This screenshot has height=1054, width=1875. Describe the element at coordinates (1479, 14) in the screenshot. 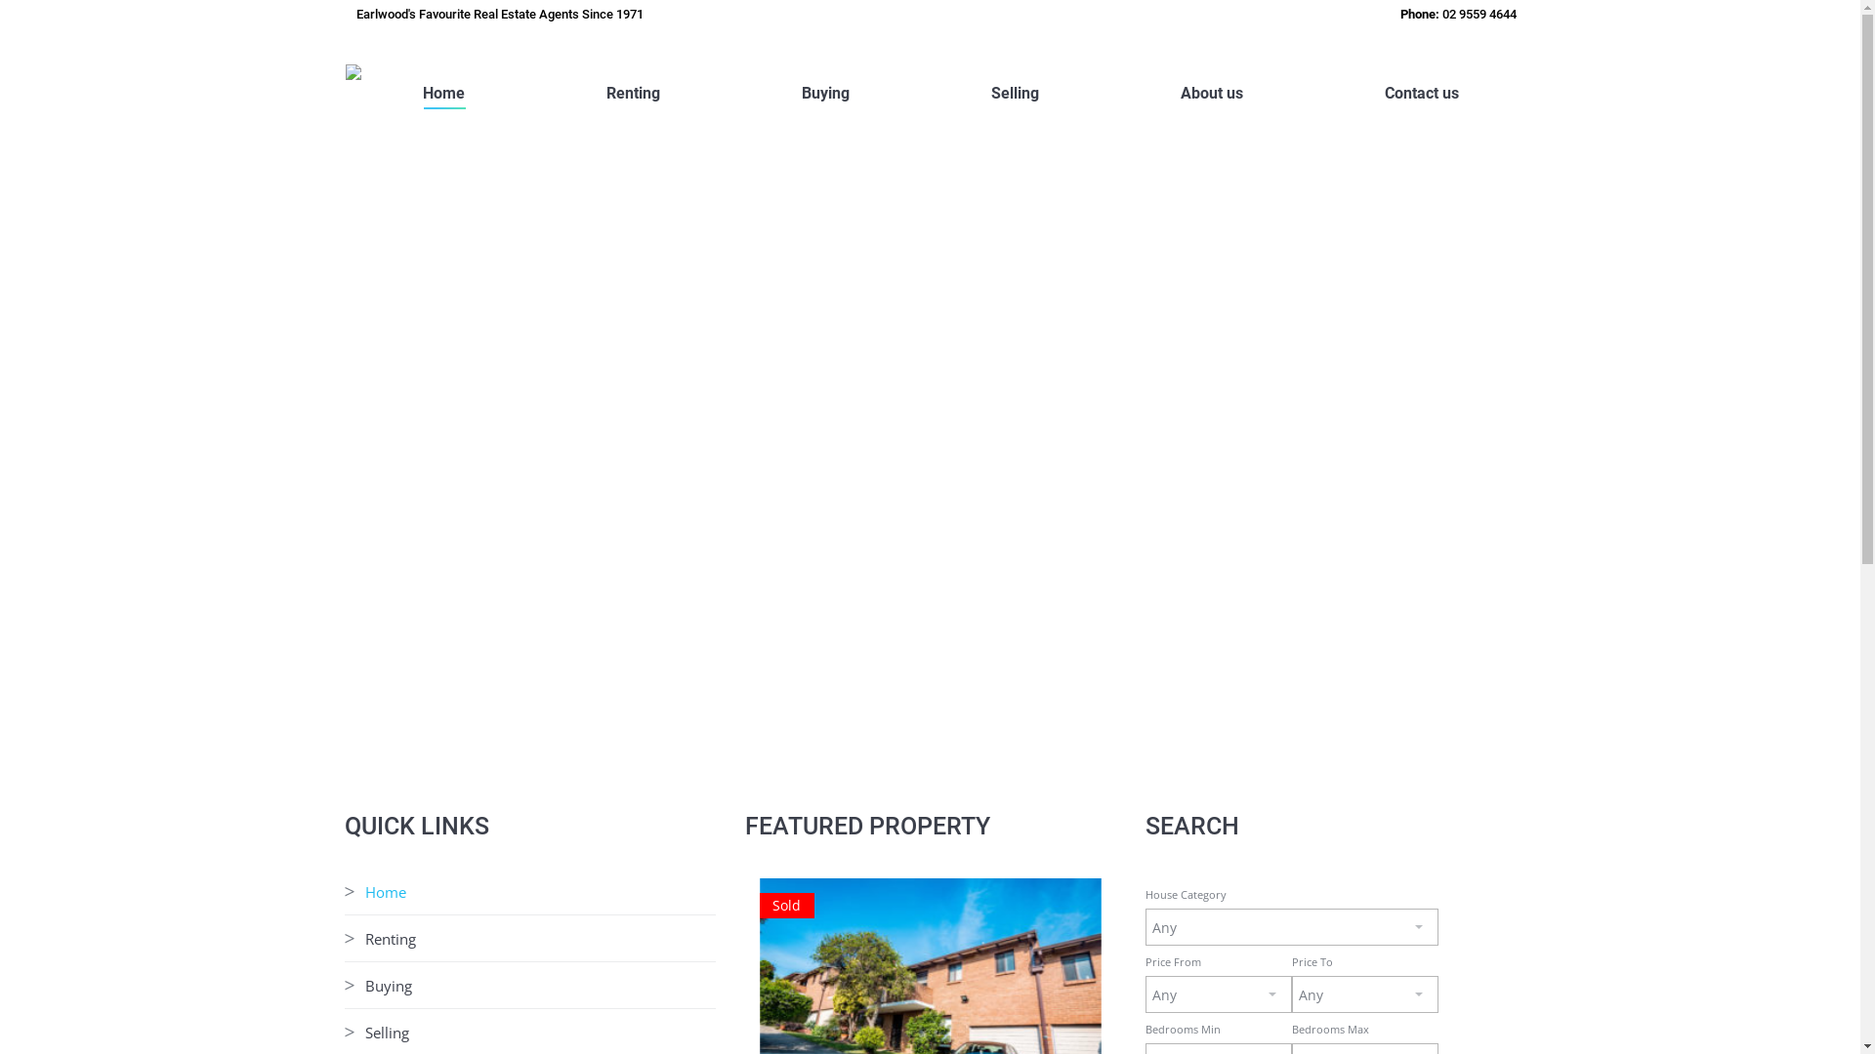

I see `02 9559 4644` at that location.